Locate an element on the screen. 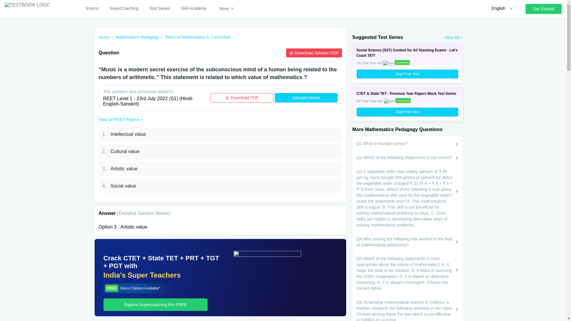 The image size is (571, 321). Get Started is located at coordinates (544, 9).